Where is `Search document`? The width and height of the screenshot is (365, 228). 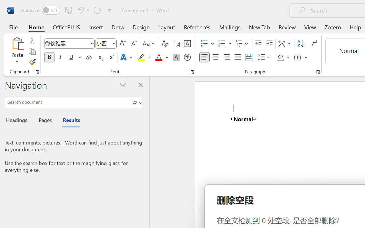 Search document is located at coordinates (67, 102).